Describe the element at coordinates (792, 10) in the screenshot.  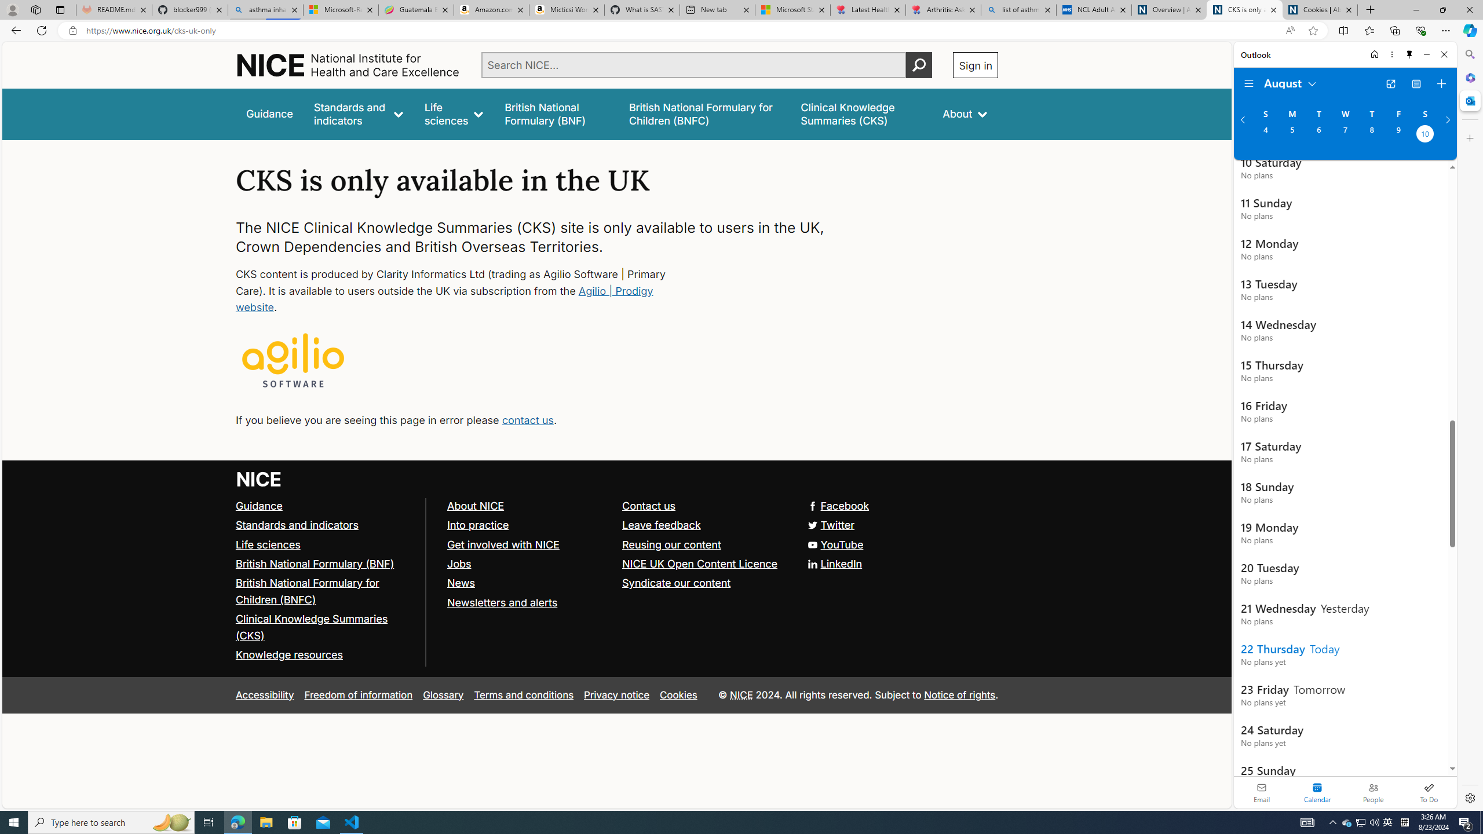
I see `Microsoft Start` at that location.